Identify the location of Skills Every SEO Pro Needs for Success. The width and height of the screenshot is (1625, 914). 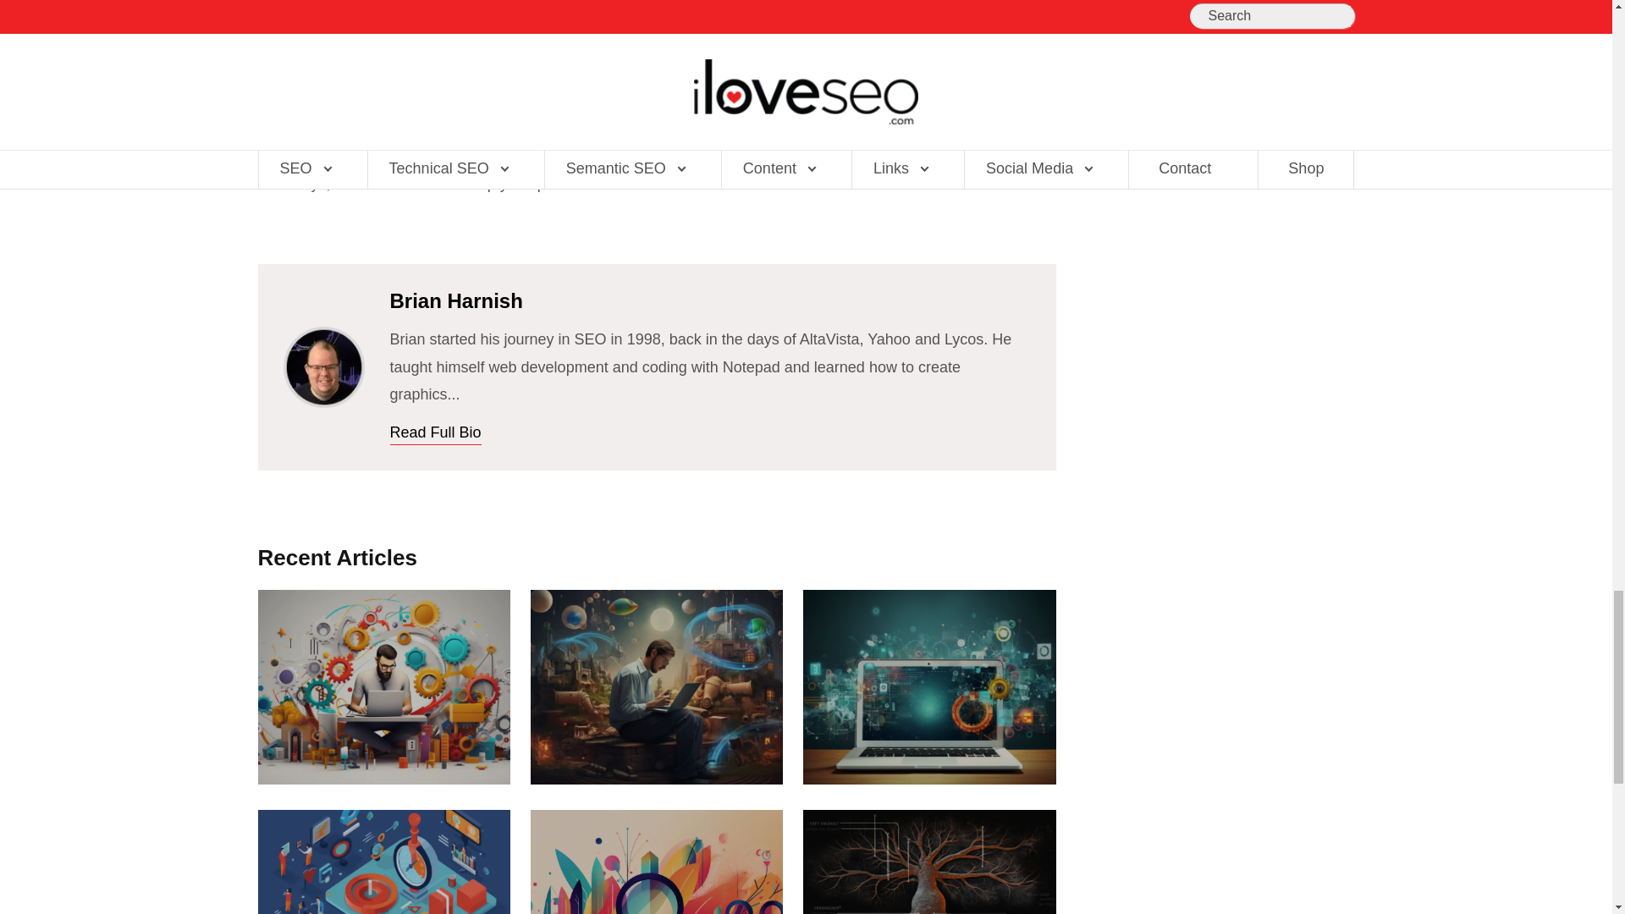
(383, 686).